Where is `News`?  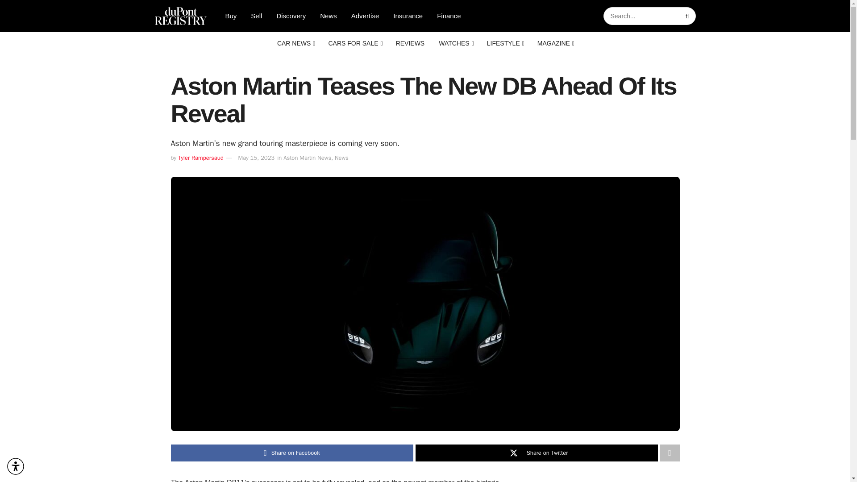
News is located at coordinates (329, 16).